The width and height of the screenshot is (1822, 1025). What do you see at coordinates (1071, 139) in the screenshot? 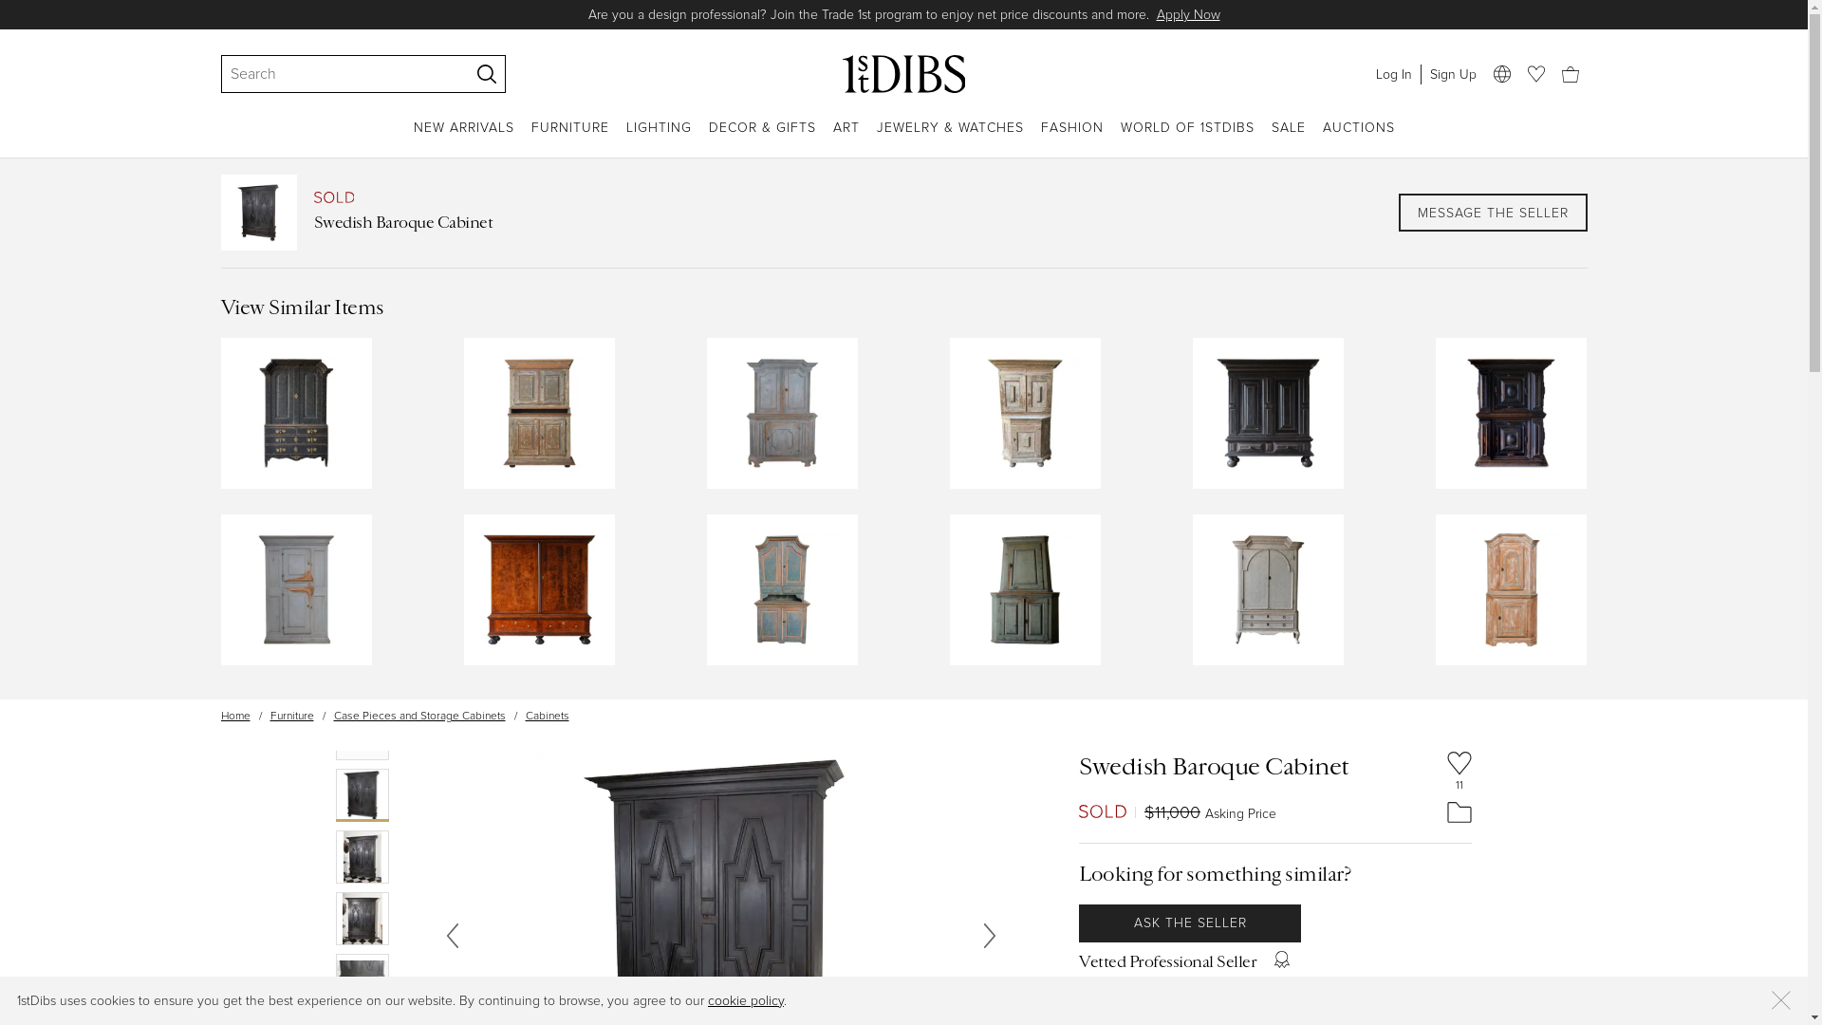
I see `FASHION` at bounding box center [1071, 139].